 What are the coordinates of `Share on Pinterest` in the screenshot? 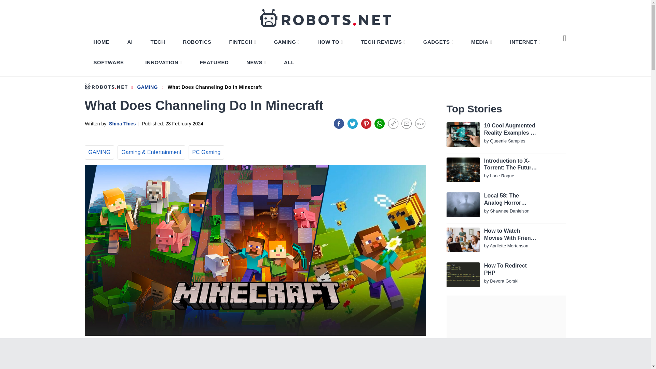 It's located at (366, 123).